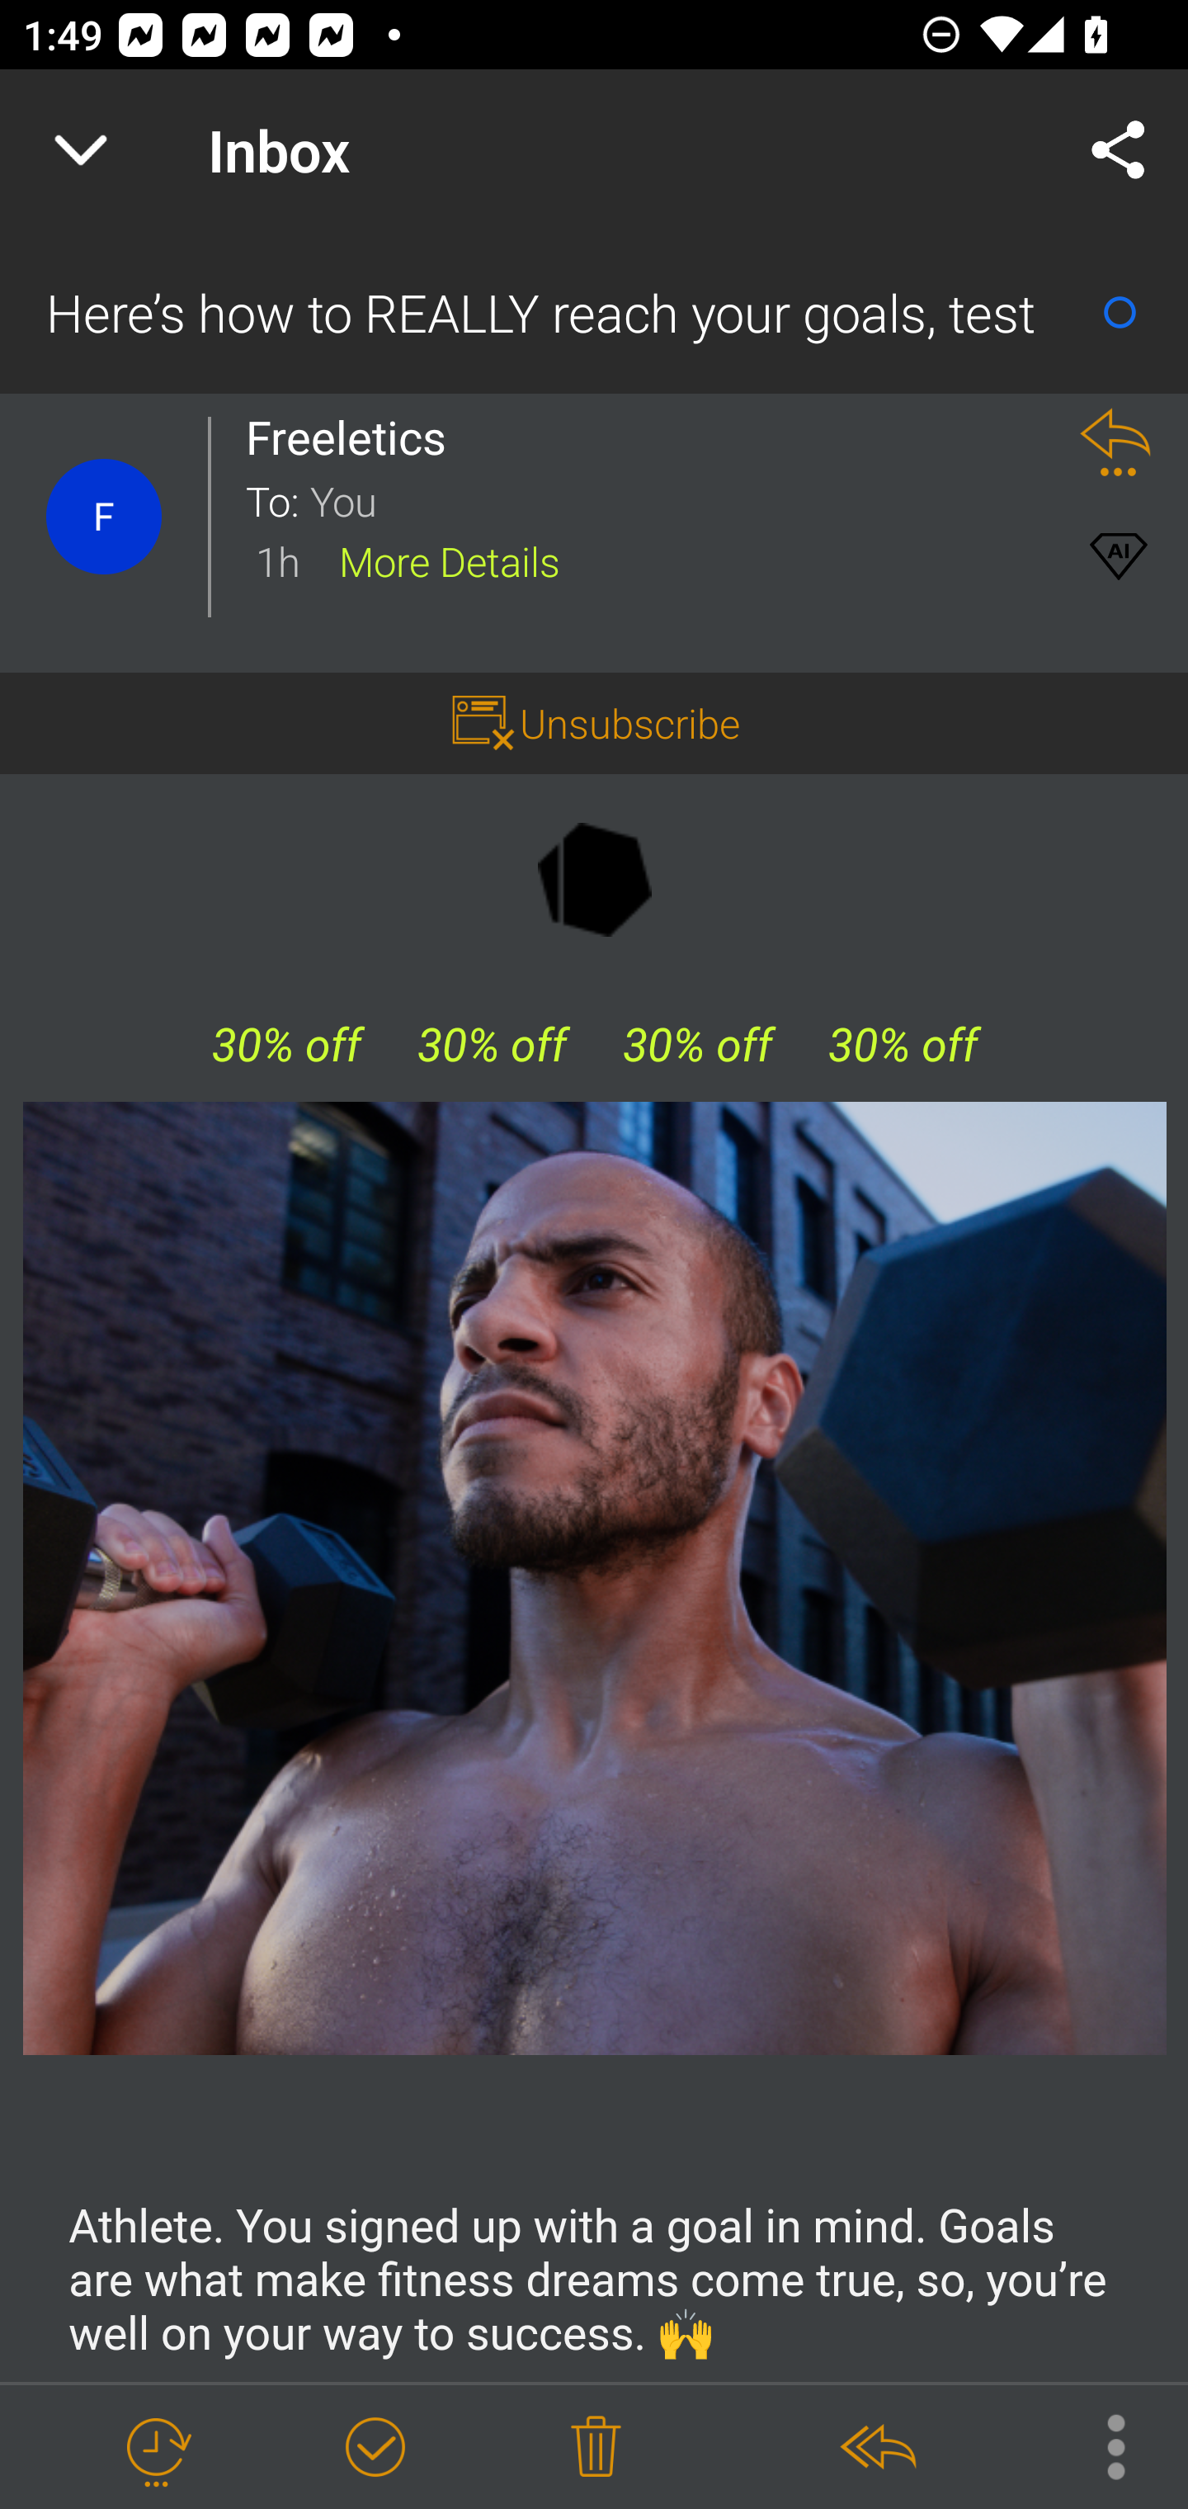 The height and width of the screenshot is (2509, 1188). Describe the element at coordinates (449, 560) in the screenshot. I see `More Details` at that location.